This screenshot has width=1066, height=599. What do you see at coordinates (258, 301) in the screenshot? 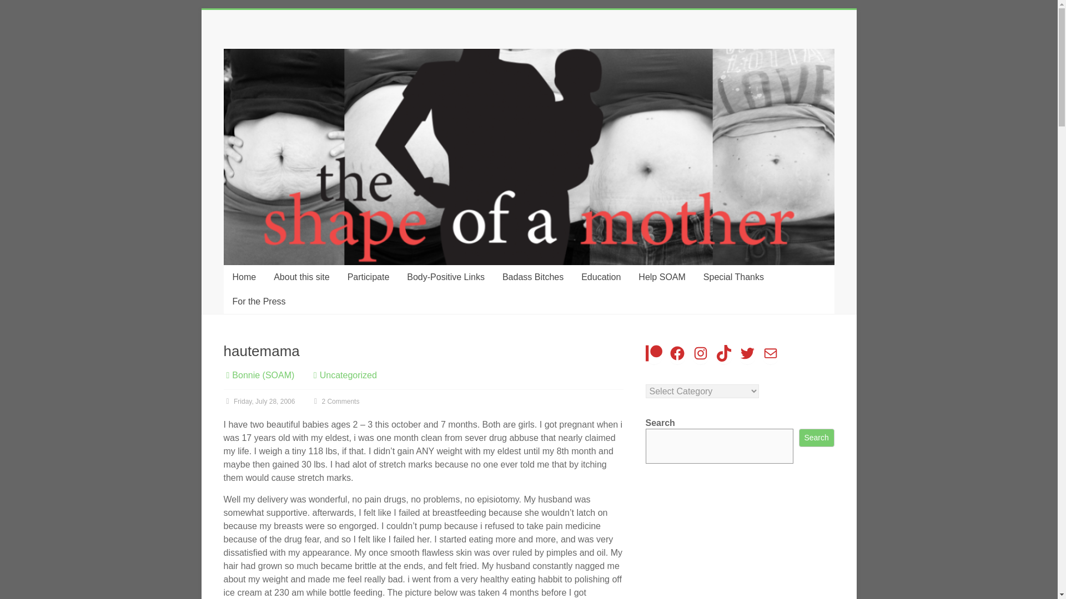
I see `For the Press` at bounding box center [258, 301].